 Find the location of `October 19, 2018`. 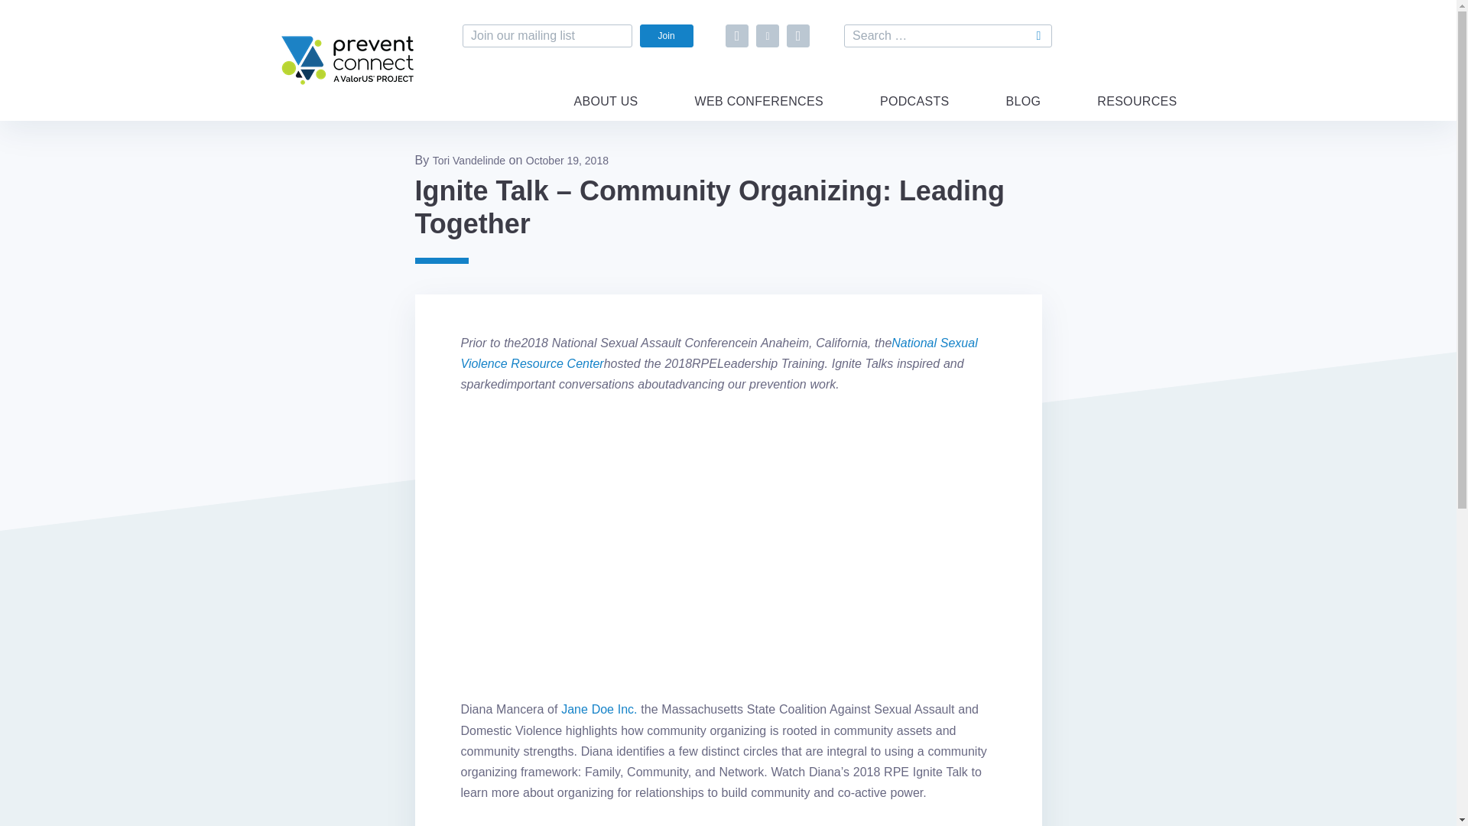

October 19, 2018 is located at coordinates (567, 161).